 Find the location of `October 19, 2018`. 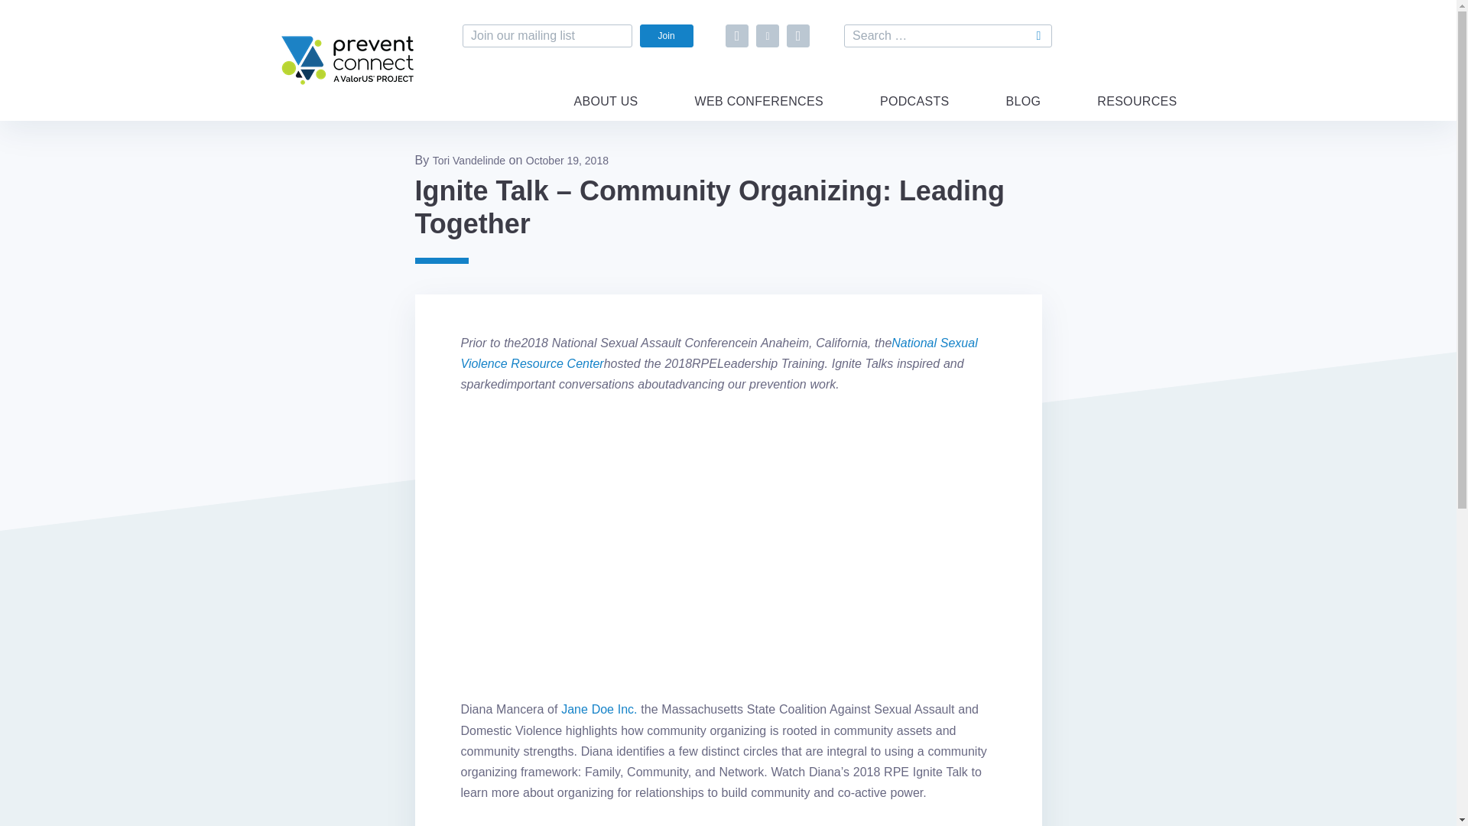

October 19, 2018 is located at coordinates (567, 161).